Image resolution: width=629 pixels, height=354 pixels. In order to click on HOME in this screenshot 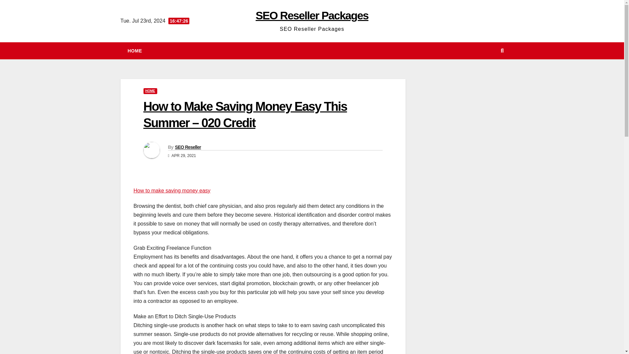, I will do `click(135, 50)`.